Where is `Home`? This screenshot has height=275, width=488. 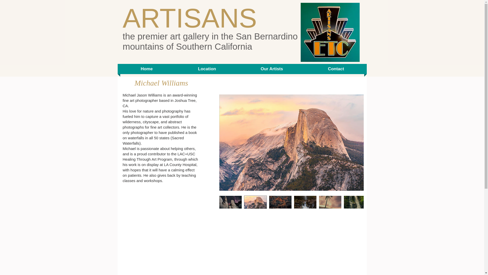 Home is located at coordinates (146, 69).